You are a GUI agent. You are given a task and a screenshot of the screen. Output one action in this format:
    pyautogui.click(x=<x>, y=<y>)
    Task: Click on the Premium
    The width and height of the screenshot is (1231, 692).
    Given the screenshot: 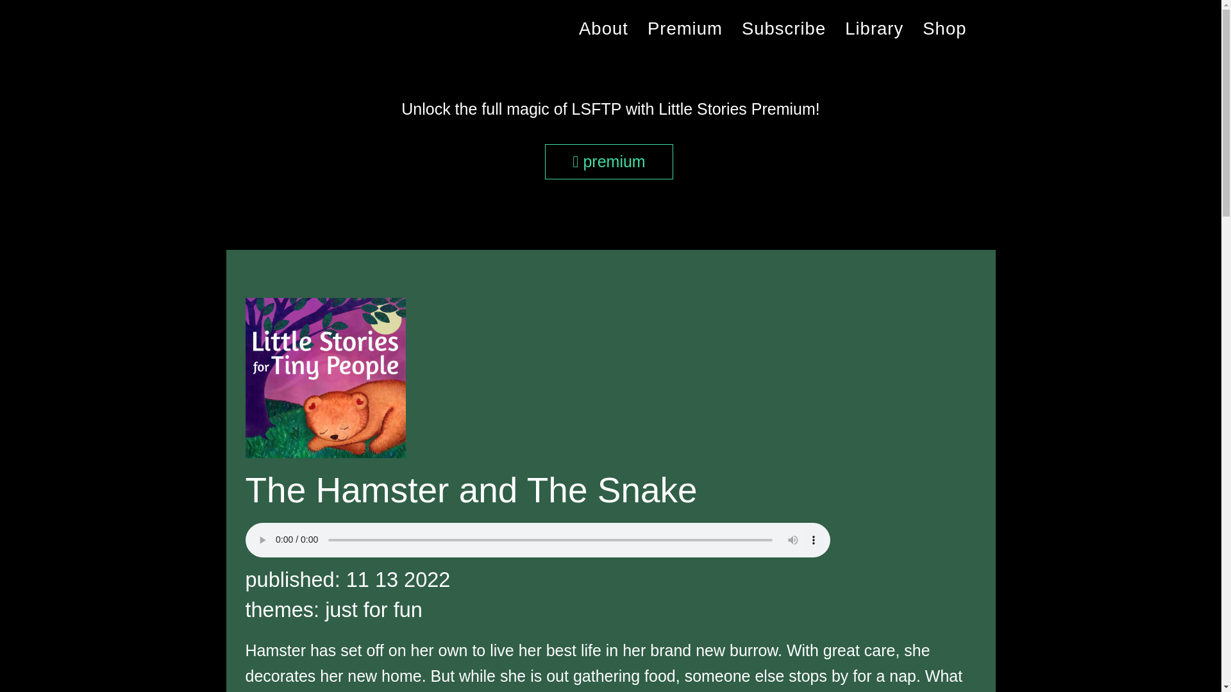 What is the action you would take?
    pyautogui.click(x=685, y=29)
    